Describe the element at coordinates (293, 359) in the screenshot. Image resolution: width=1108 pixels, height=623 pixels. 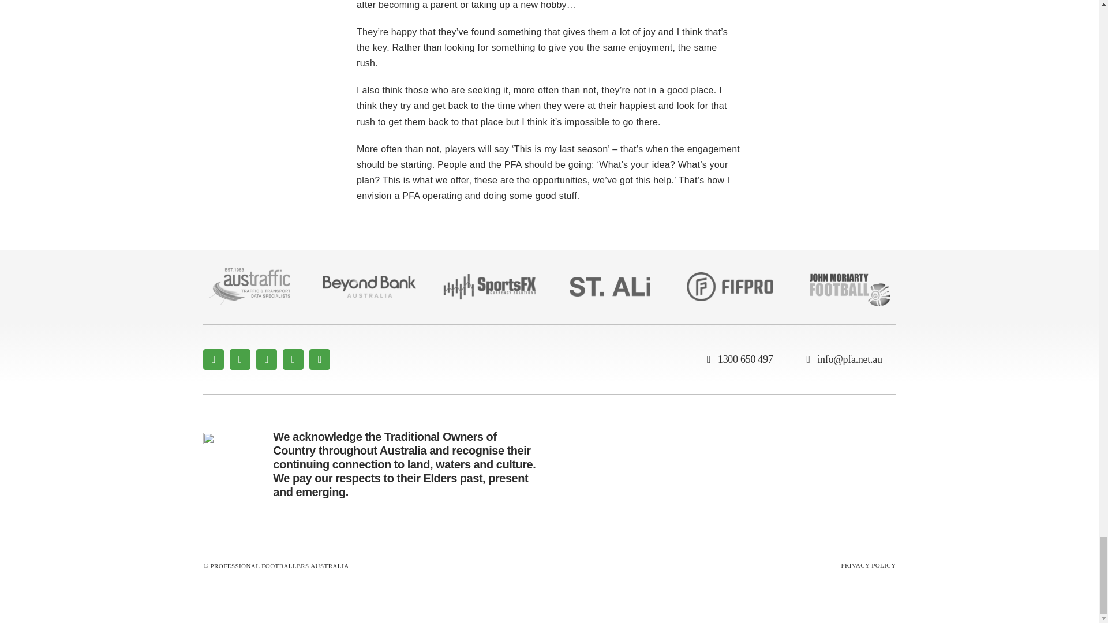
I see `YouTube` at that location.